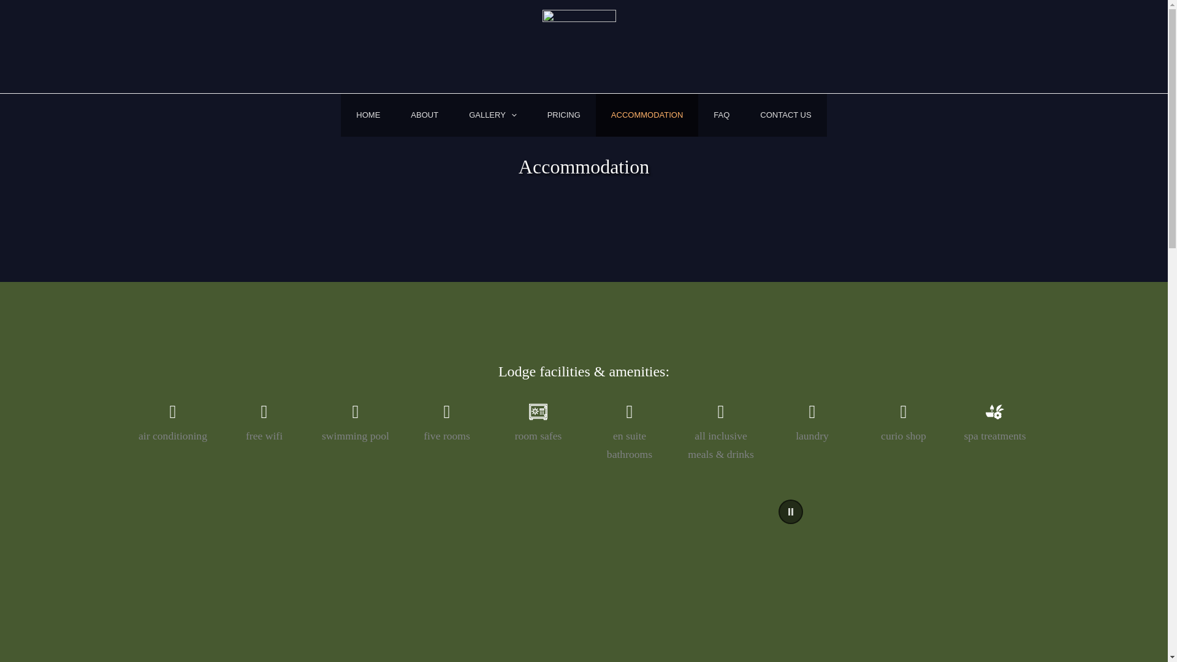 Image resolution: width=1177 pixels, height=662 pixels. Describe the element at coordinates (785, 115) in the screenshot. I see `CONTACT US` at that location.